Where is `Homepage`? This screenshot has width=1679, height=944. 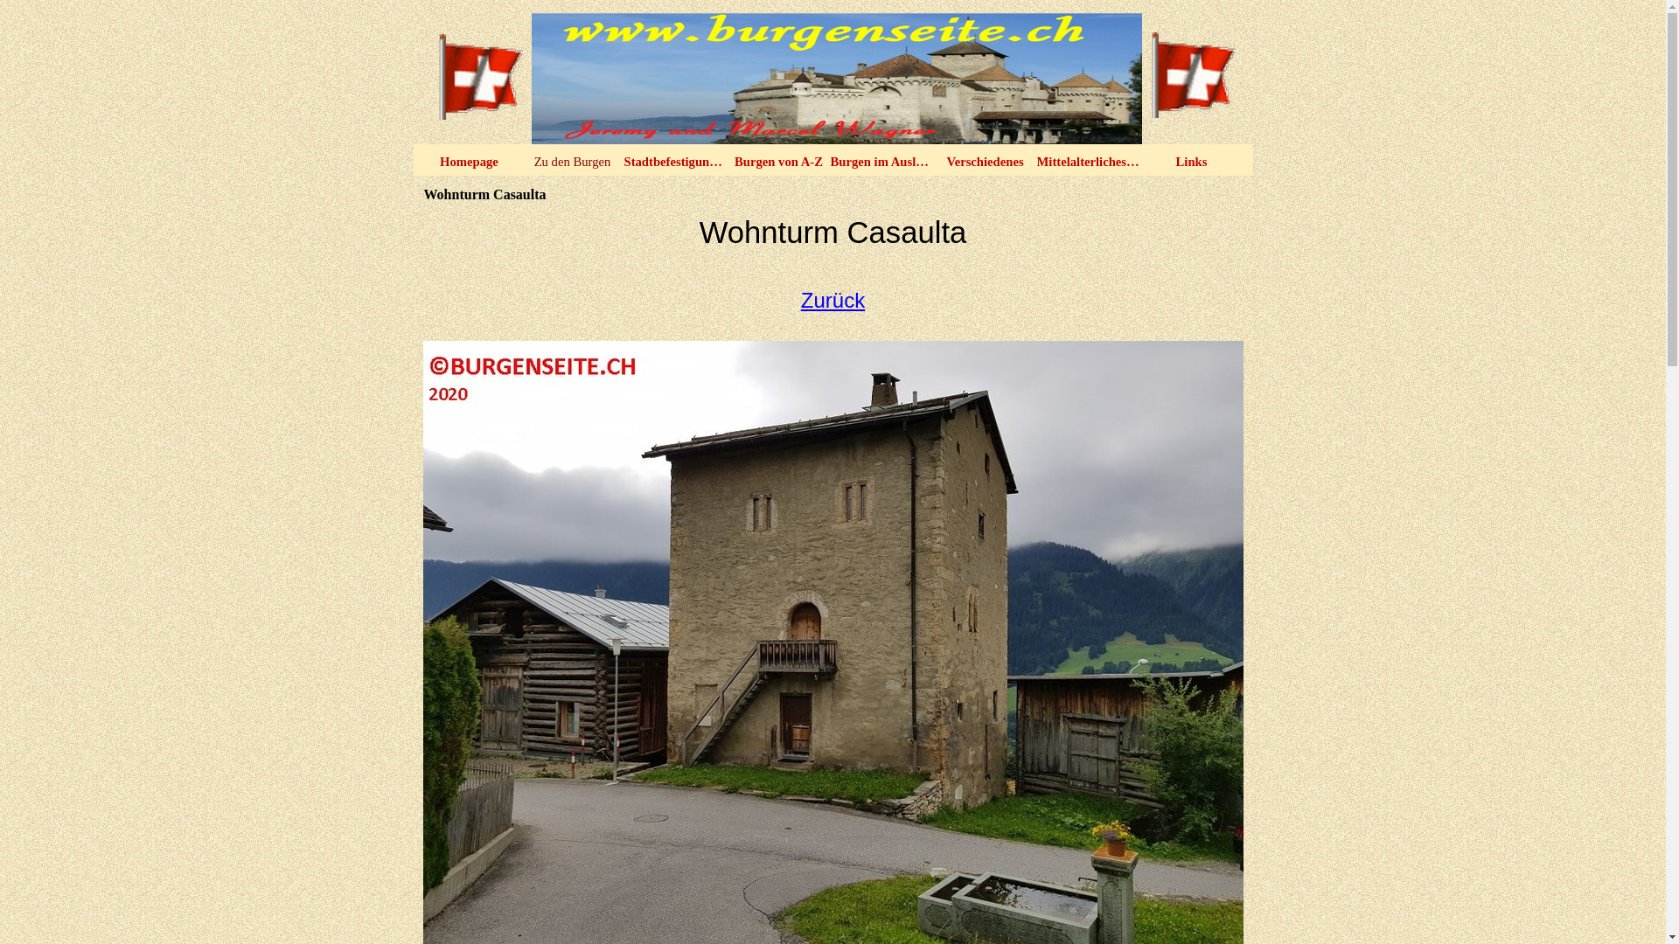 Homepage is located at coordinates (470, 162).